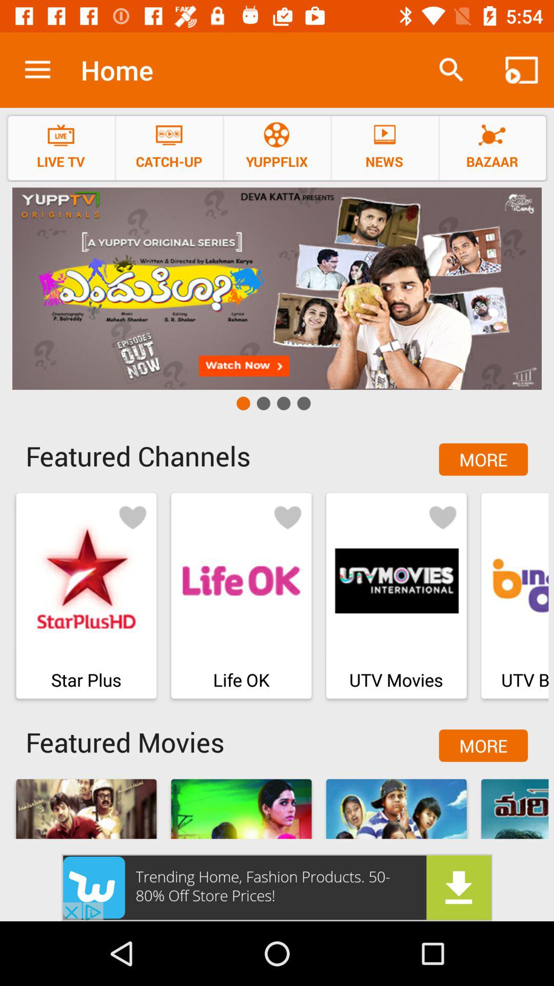  Describe the element at coordinates (443, 517) in the screenshot. I see `click like option` at that location.